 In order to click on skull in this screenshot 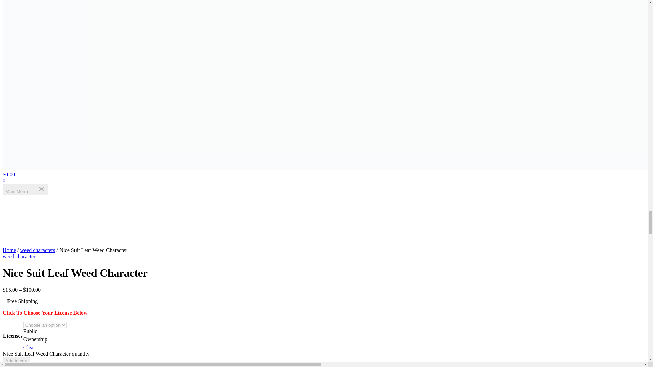, I will do `click(229, 366)`.